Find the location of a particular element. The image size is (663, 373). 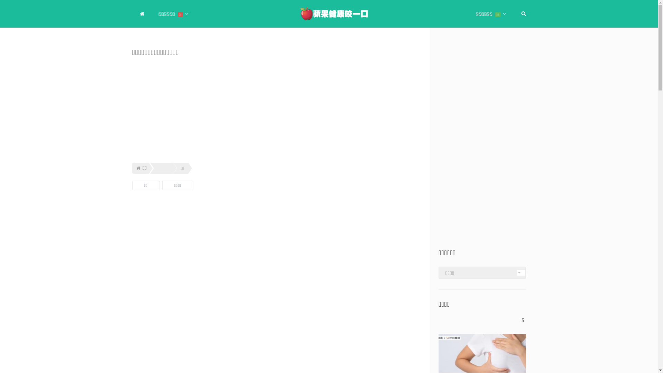

Advertisement is located at coordinates (277, 109).